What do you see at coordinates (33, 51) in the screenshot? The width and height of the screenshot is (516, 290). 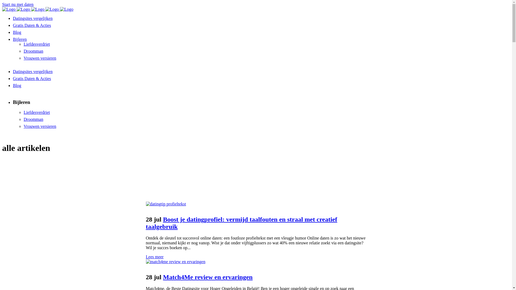 I see `Droomman` at bounding box center [33, 51].